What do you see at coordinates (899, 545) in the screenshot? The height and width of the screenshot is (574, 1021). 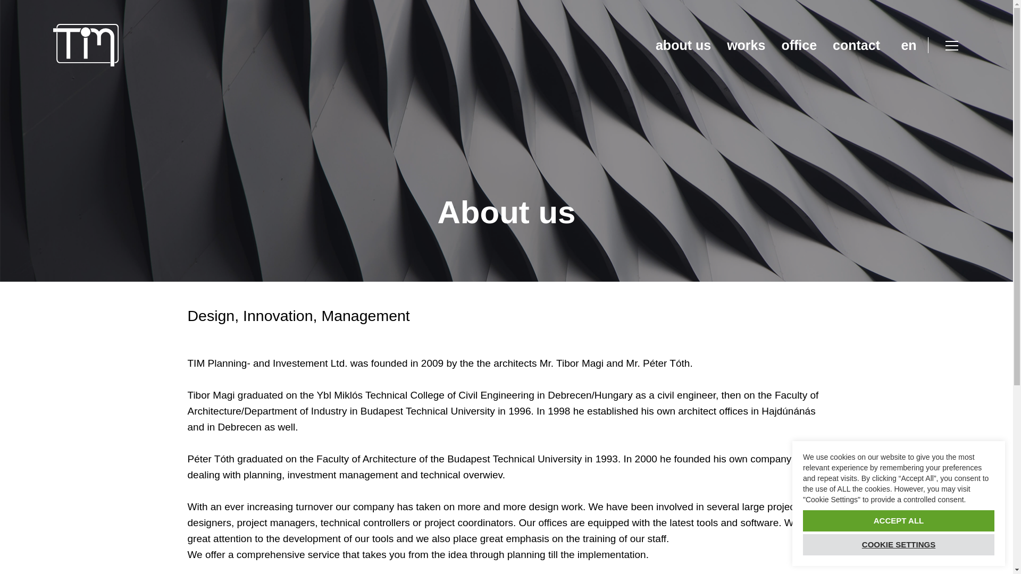 I see `COOKIE SETTINGS` at bounding box center [899, 545].